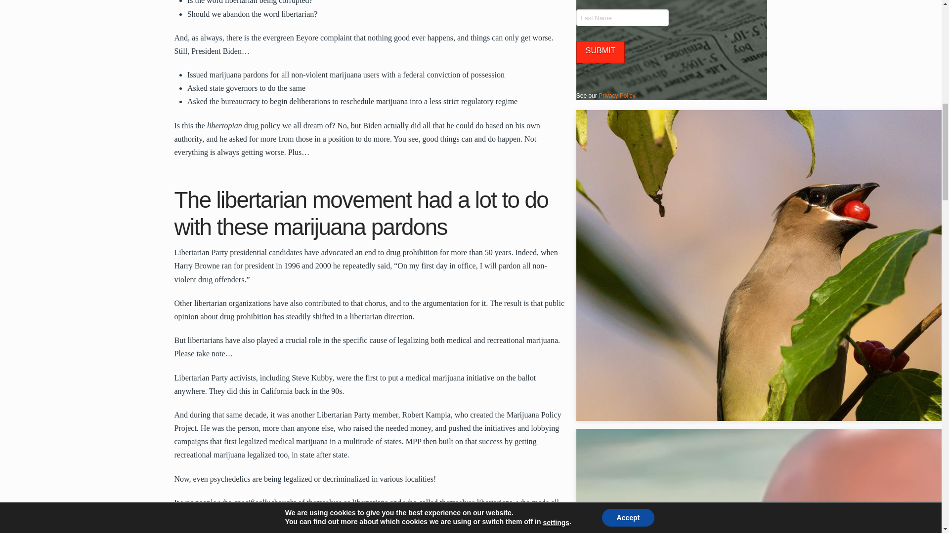  Describe the element at coordinates (600, 52) in the screenshot. I see `SUBMIT` at that location.